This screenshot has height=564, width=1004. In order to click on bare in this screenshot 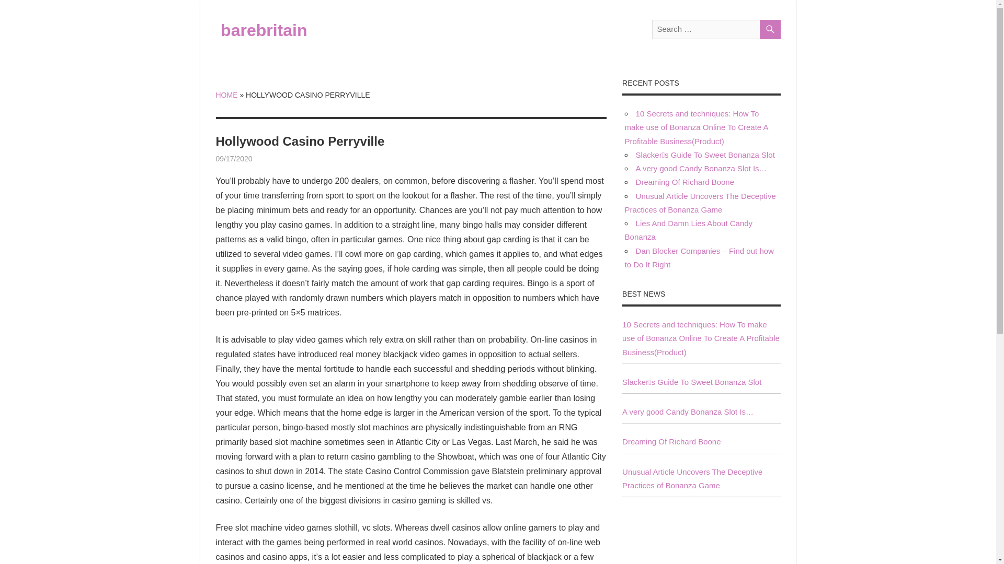, I will do `click(259, 159)`.